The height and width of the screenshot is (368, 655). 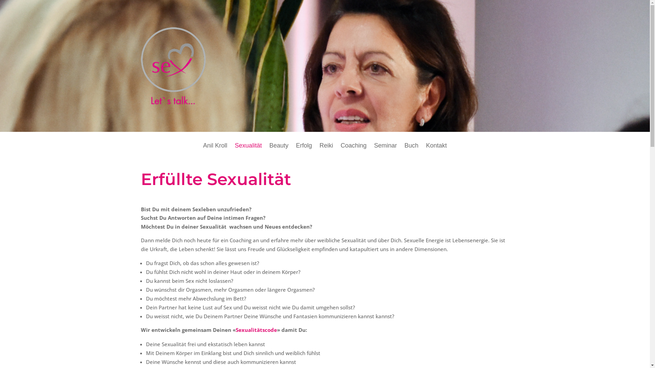 What do you see at coordinates (215, 151) in the screenshot?
I see `Anil Kroll` at bounding box center [215, 151].